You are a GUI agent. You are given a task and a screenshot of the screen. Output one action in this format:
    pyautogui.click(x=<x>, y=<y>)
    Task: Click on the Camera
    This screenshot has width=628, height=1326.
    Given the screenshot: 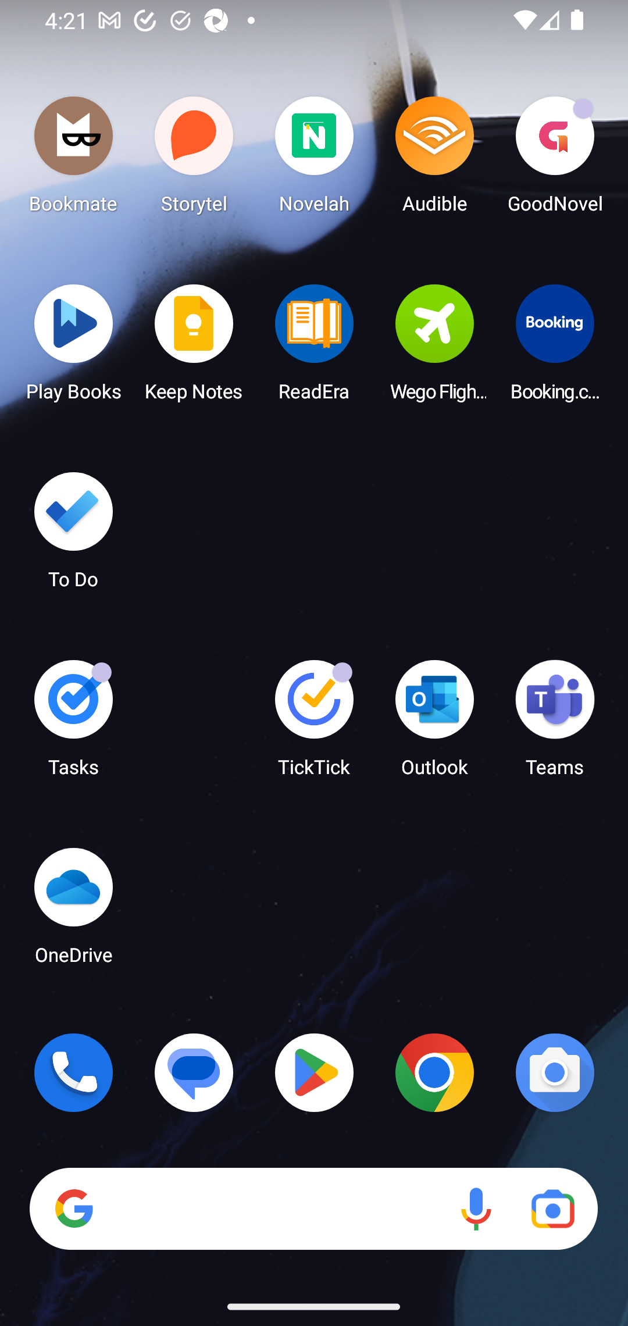 What is the action you would take?
    pyautogui.click(x=555, y=1072)
    